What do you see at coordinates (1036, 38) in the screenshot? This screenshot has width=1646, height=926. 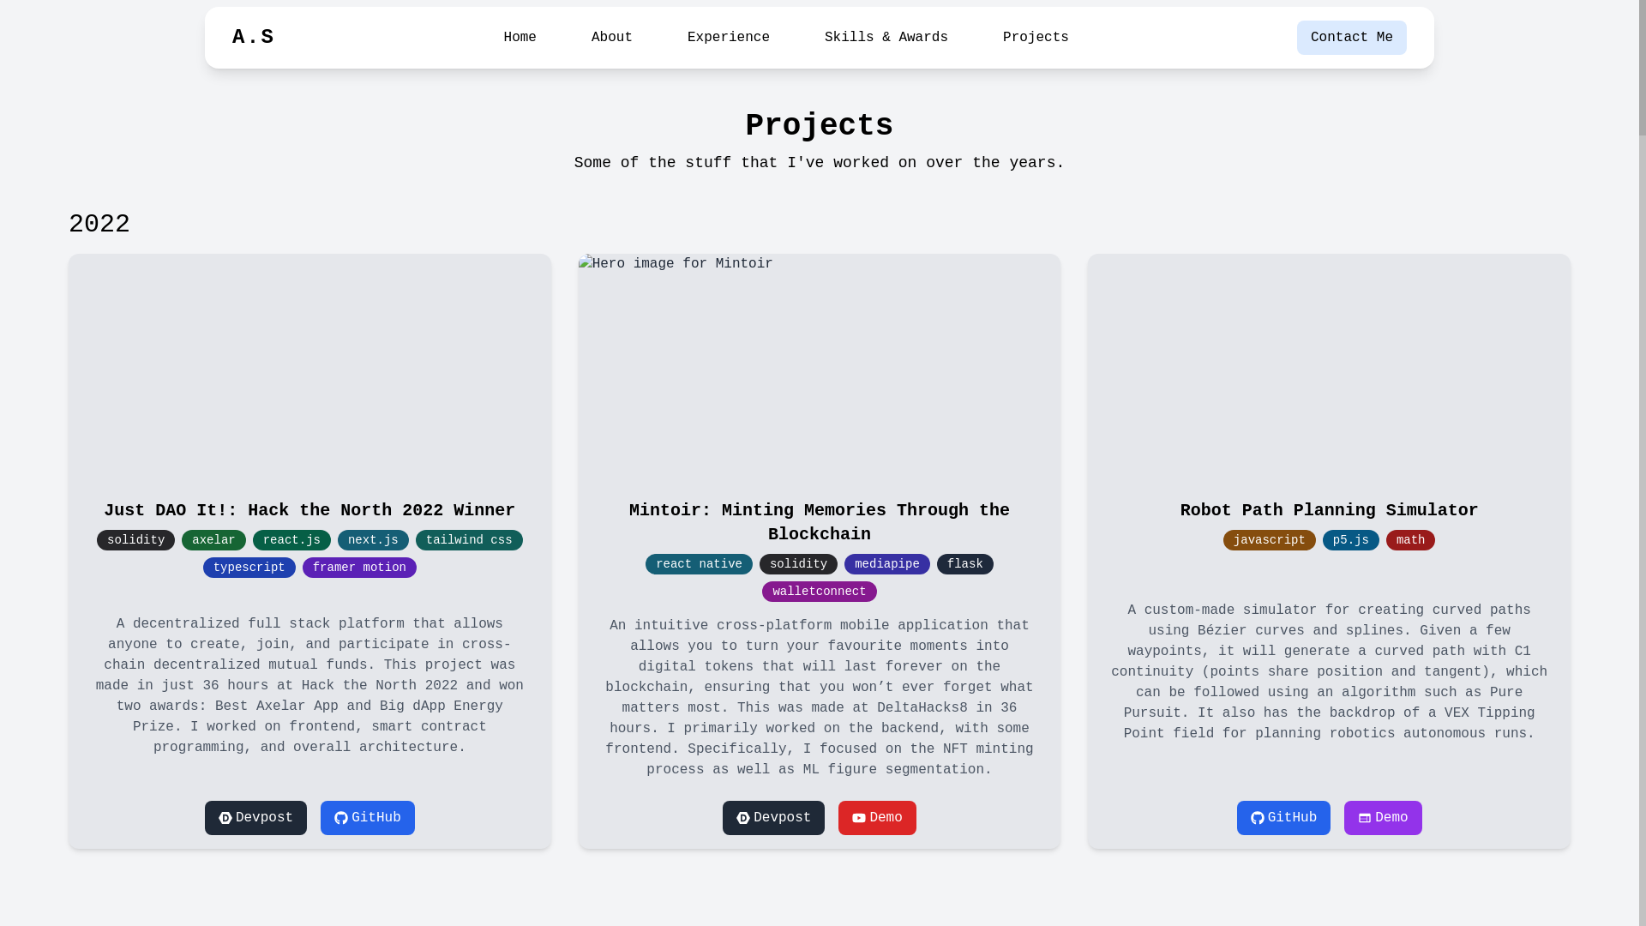 I see `Projects` at bounding box center [1036, 38].